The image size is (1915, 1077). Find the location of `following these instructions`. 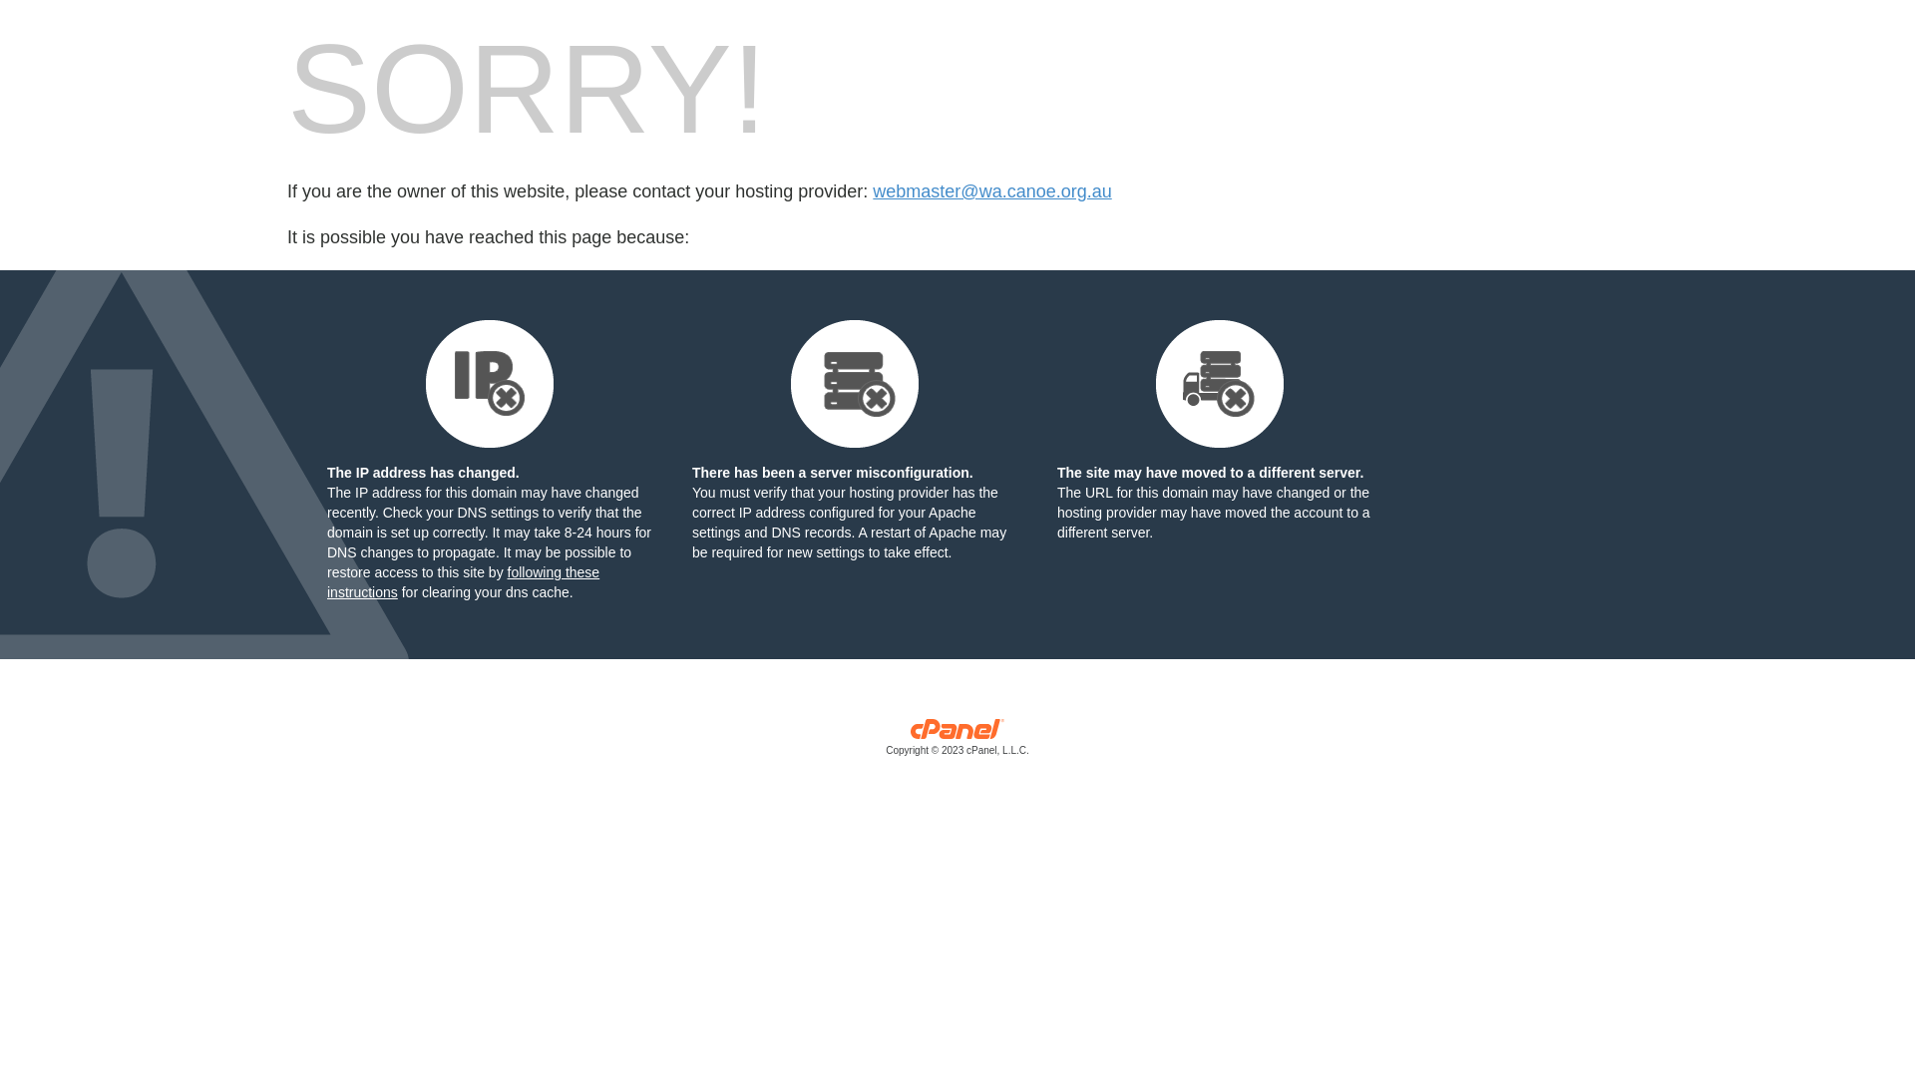

following these instructions is located at coordinates (463, 582).